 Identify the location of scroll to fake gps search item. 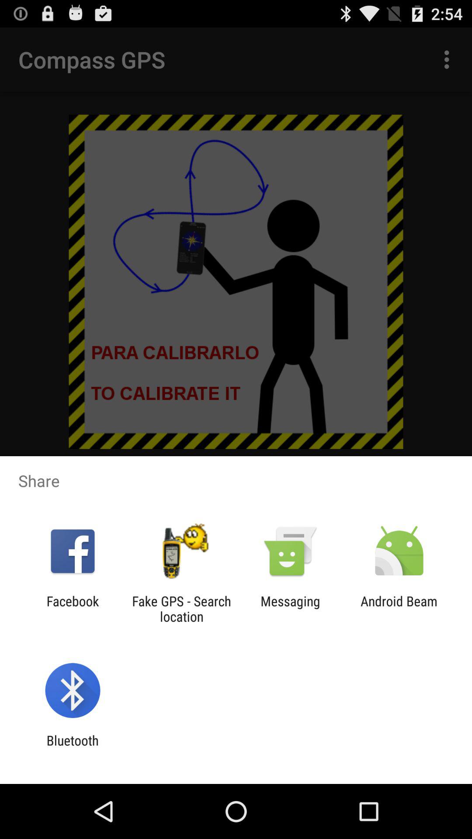
(181, 609).